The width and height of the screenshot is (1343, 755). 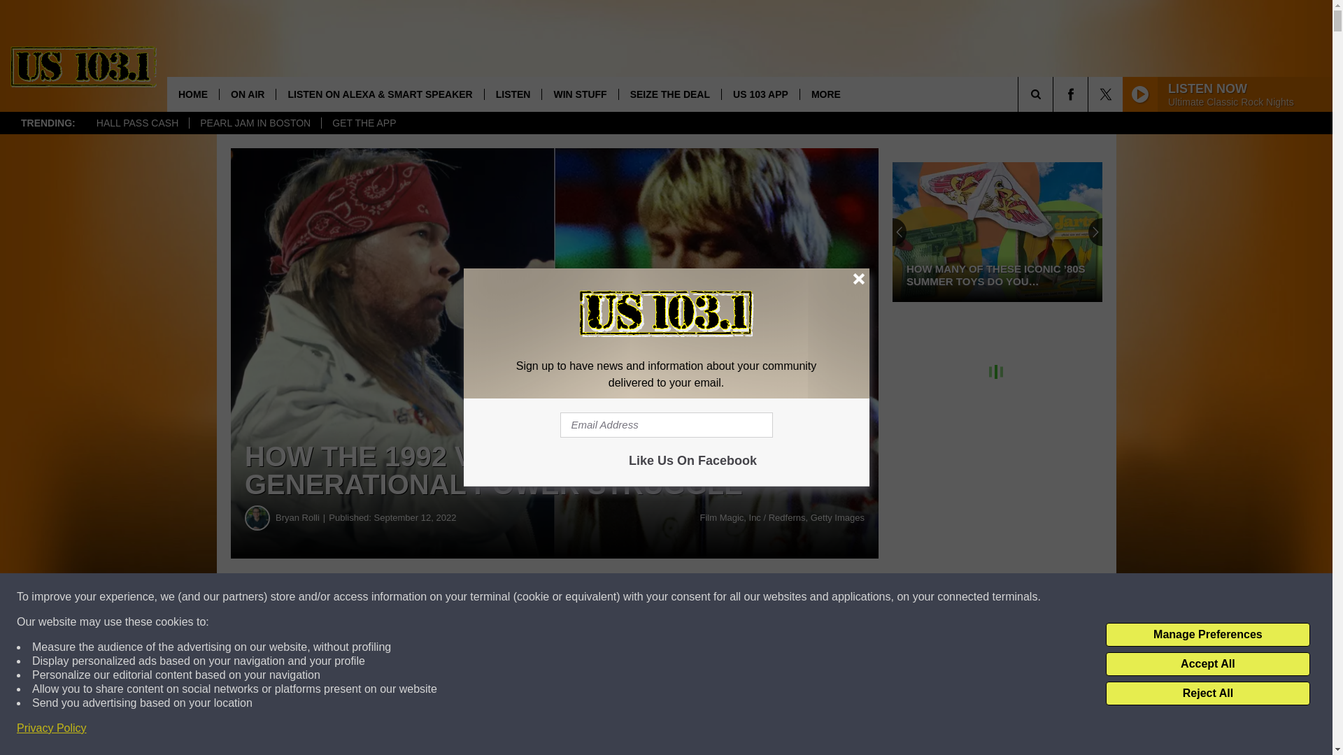 I want to click on HOME, so click(x=192, y=94).